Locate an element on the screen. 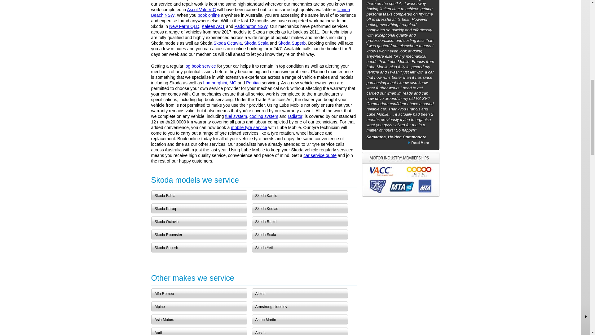 This screenshot has height=335, width=595. Skoda Octavia is located at coordinates (227, 43).